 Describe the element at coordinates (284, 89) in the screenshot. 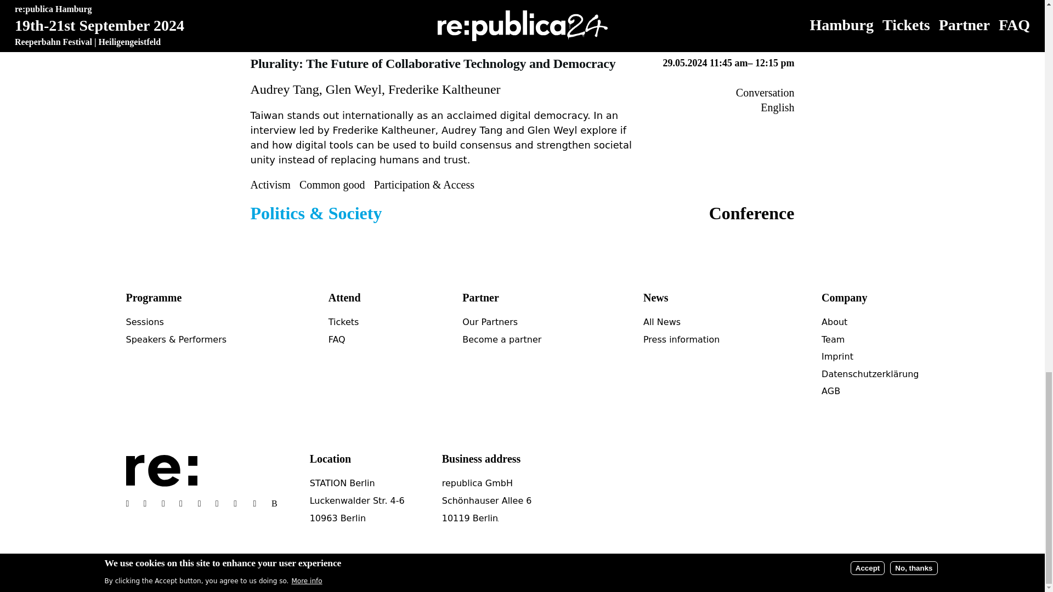

I see `Audrey Tang` at that location.